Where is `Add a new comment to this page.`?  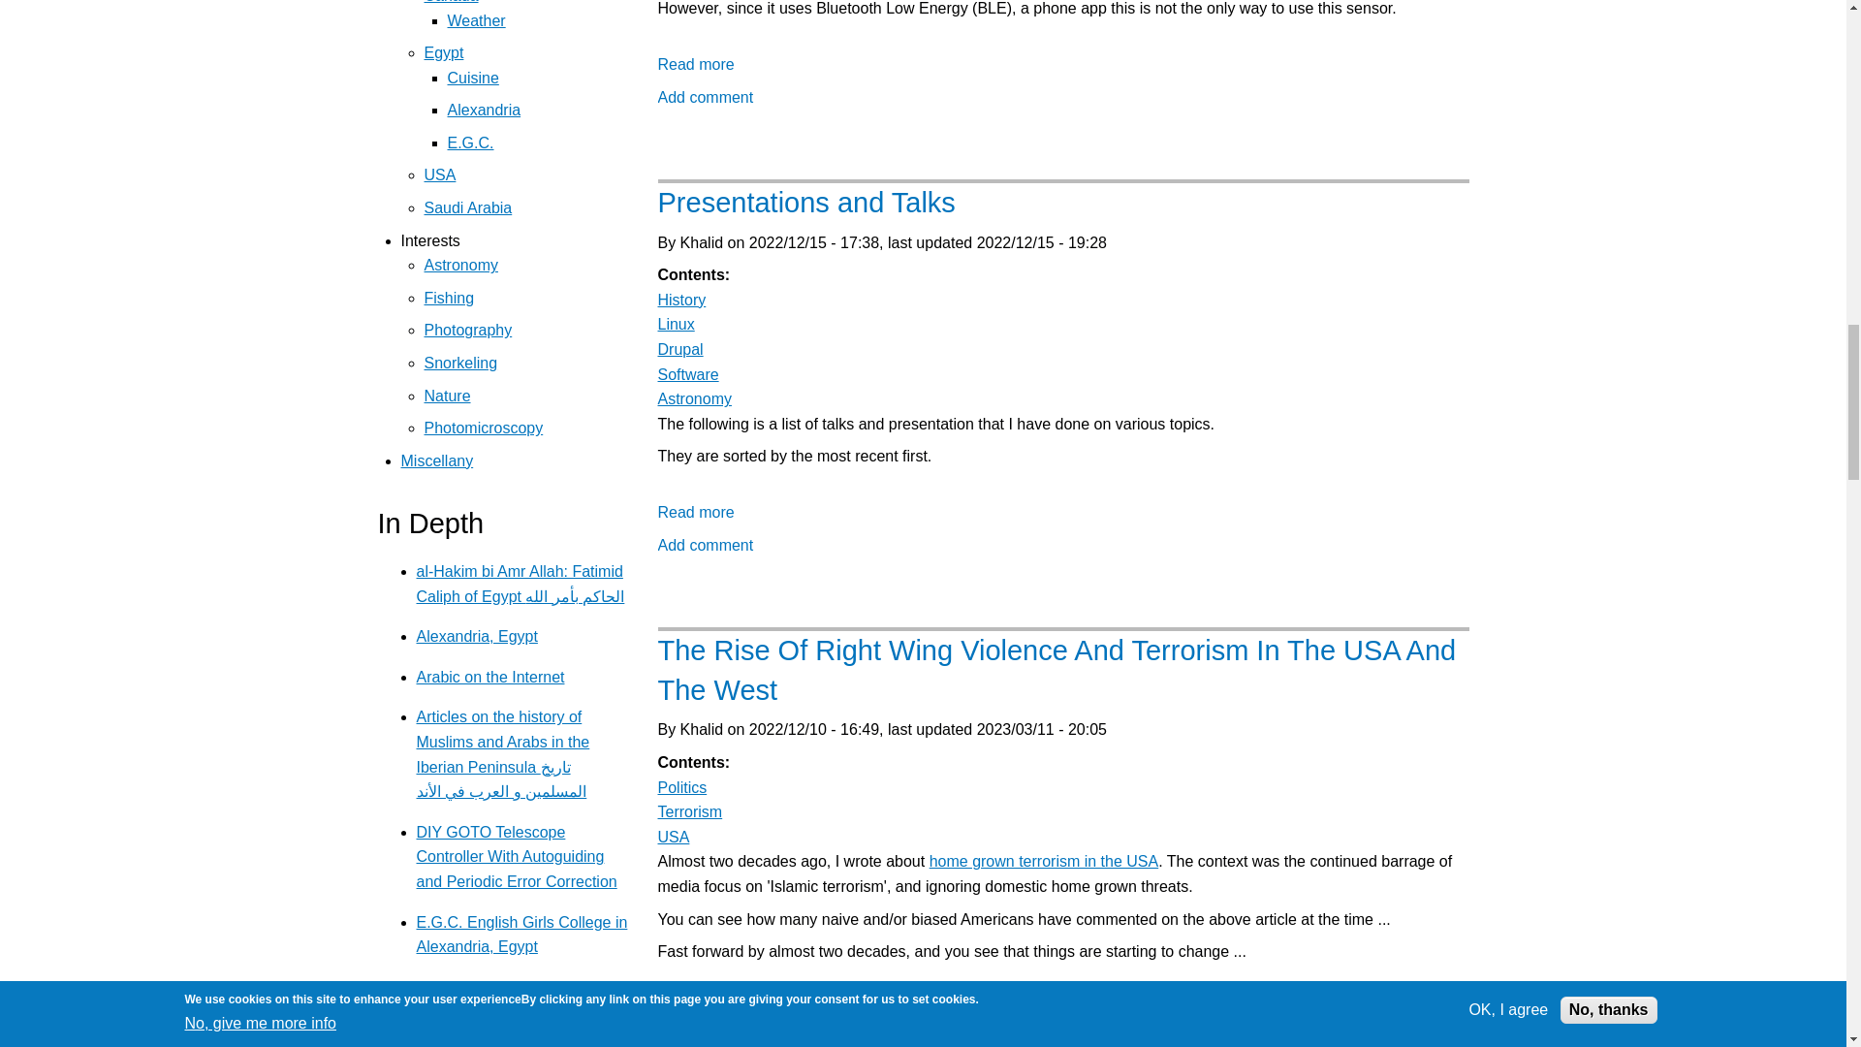 Add a new comment to this page. is located at coordinates (705, 1039).